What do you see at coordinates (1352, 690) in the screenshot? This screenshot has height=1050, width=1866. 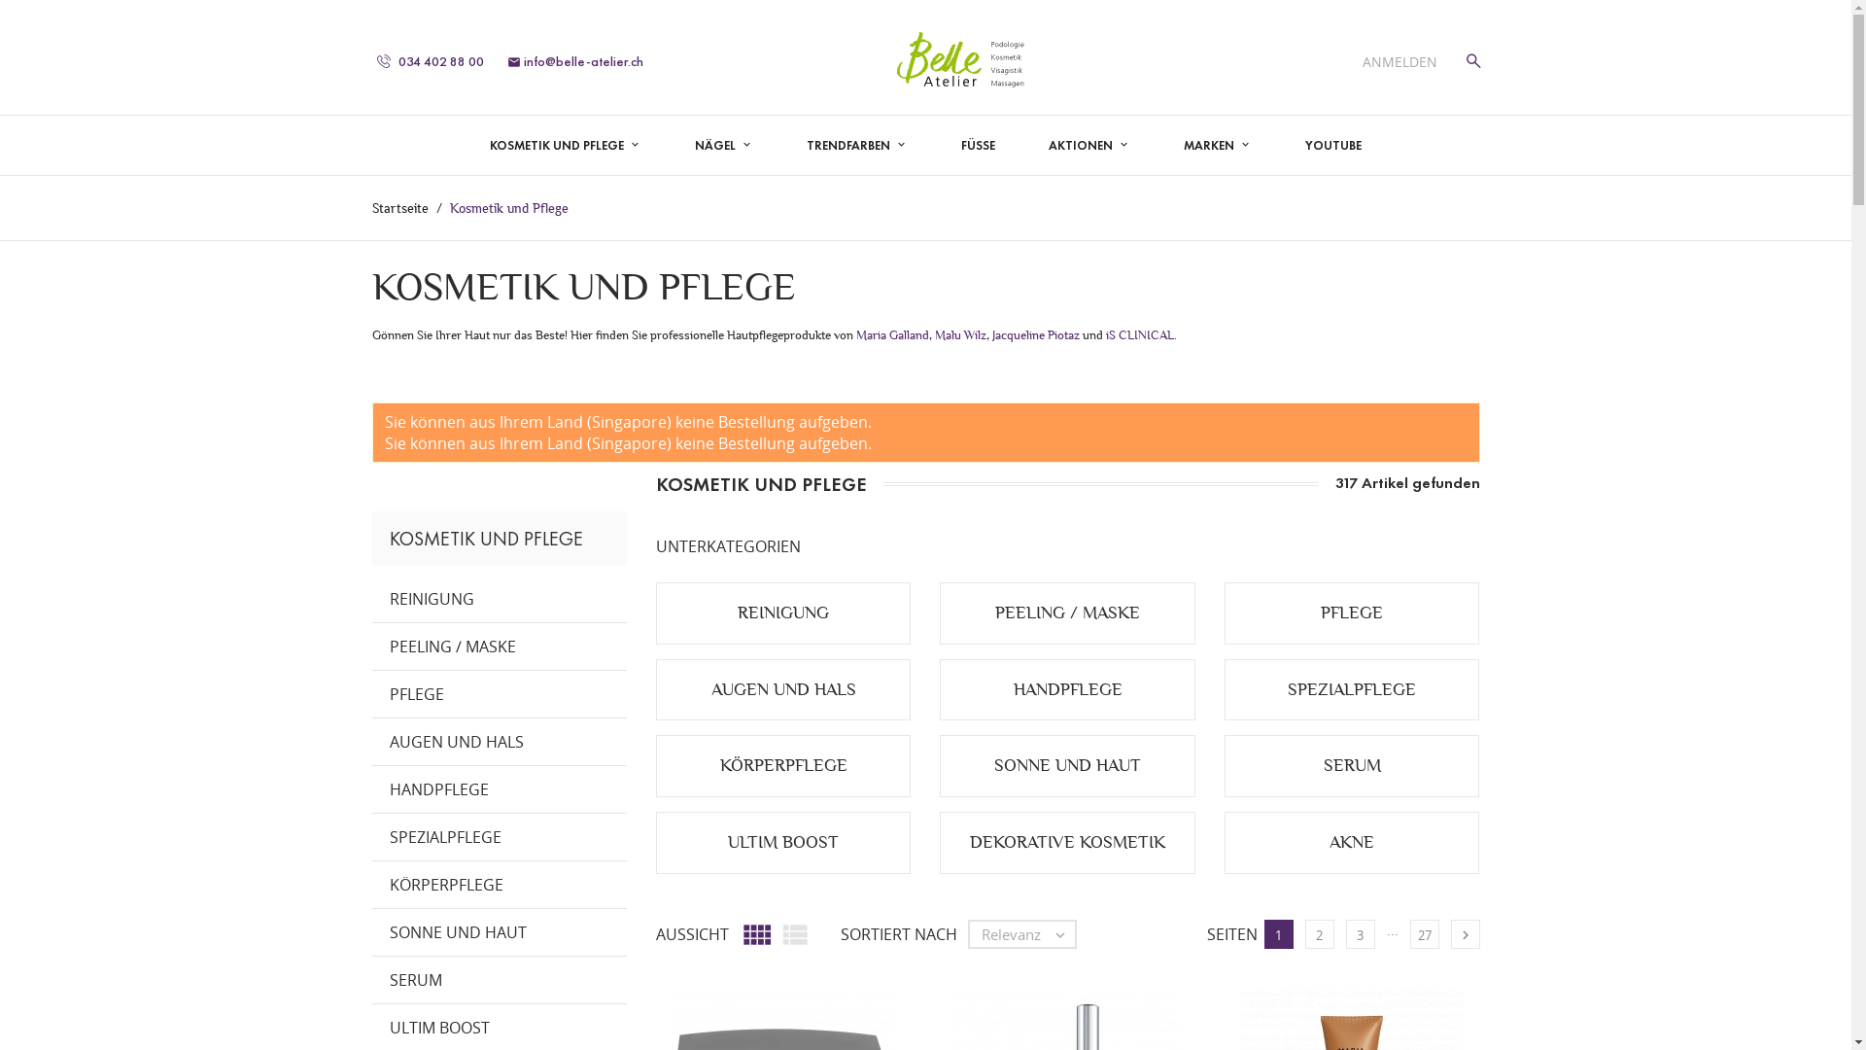 I see `SPEZIALPFLEGE` at bounding box center [1352, 690].